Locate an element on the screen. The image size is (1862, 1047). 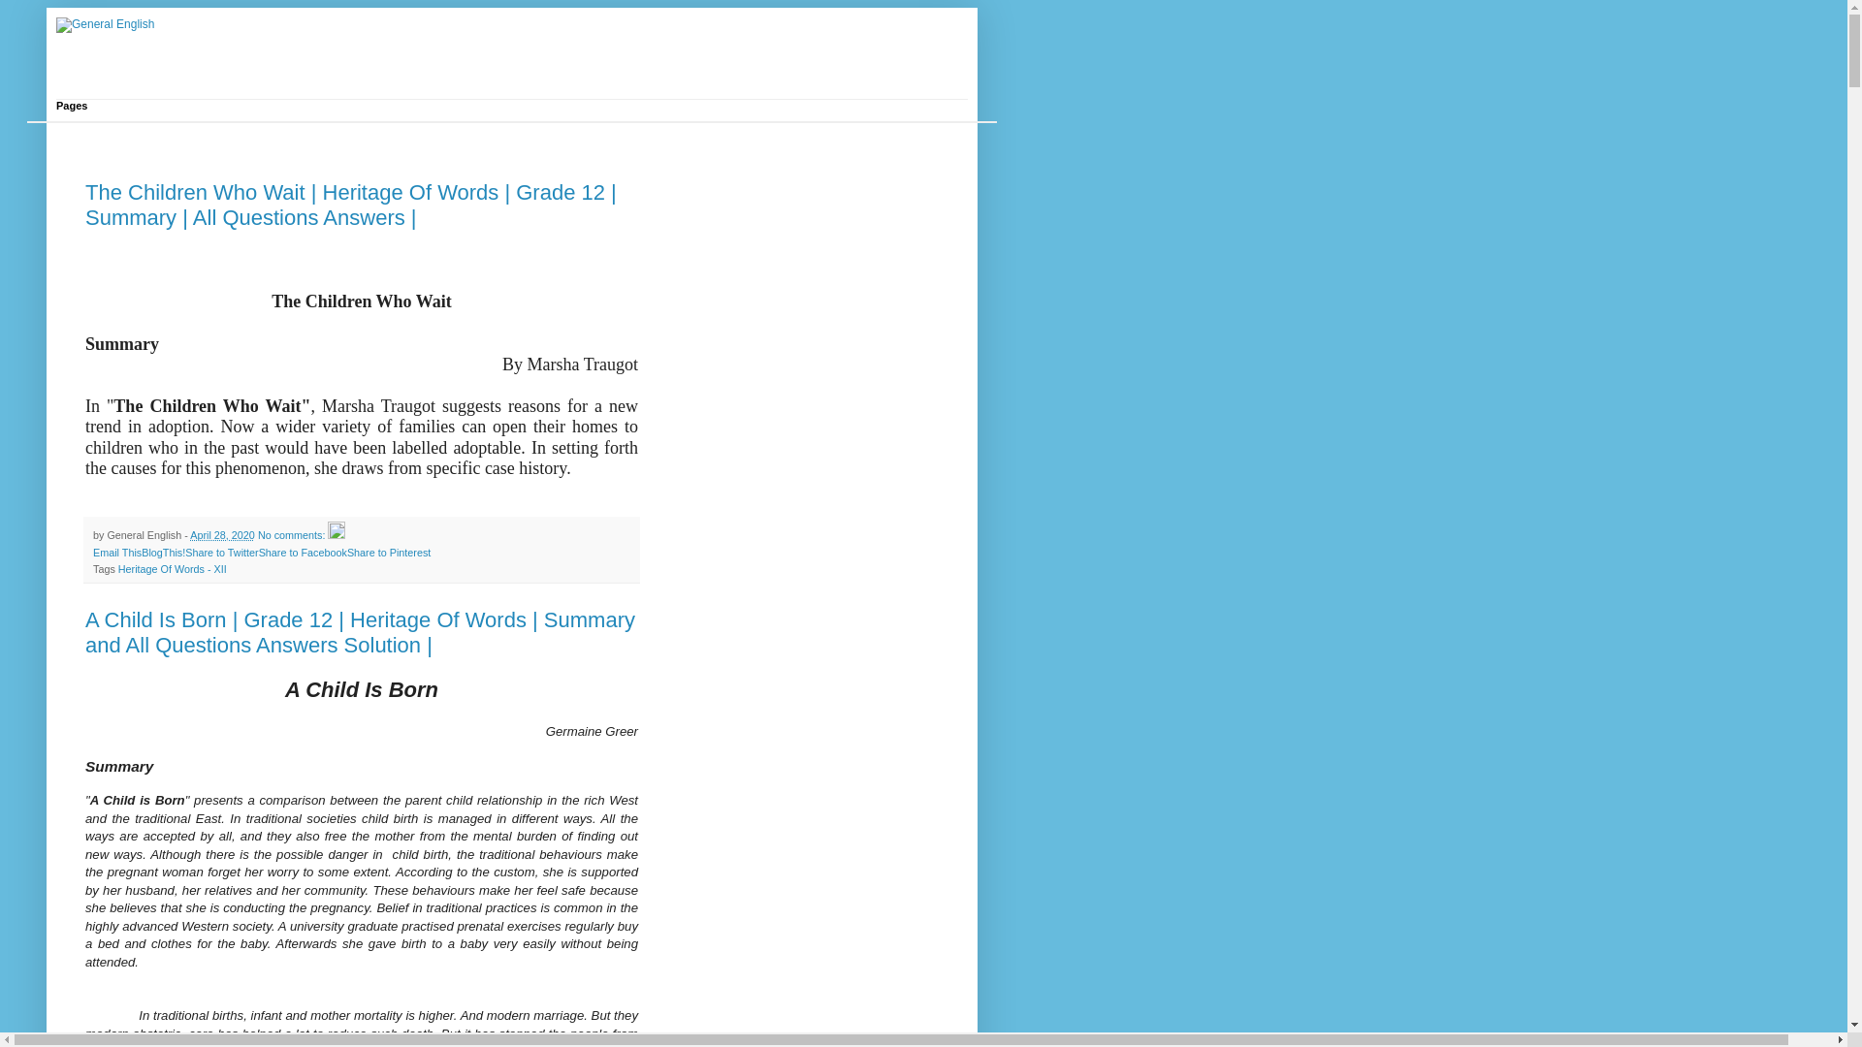
Email This is located at coordinates (116, 552).